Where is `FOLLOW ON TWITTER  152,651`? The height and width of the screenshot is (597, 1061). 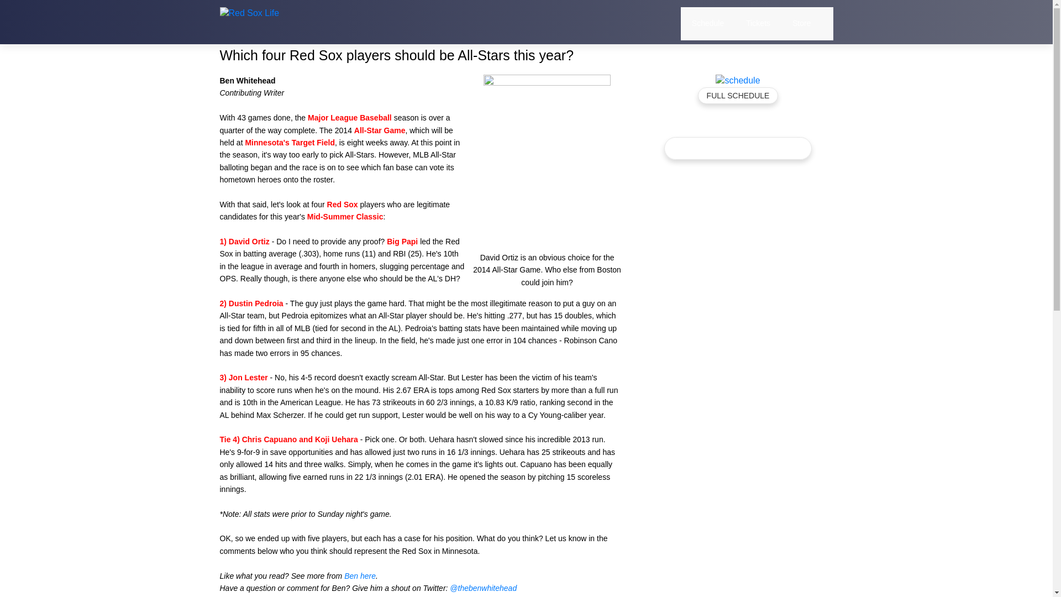 FOLLOW ON TWITTER  152,651 is located at coordinates (739, 148).